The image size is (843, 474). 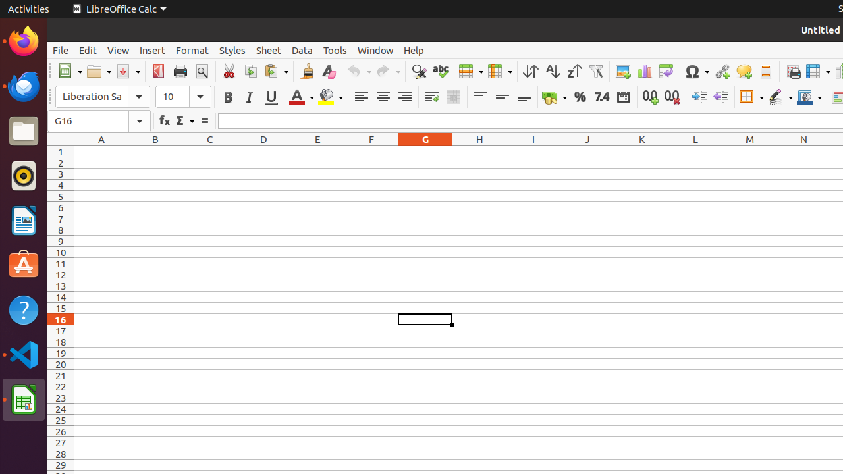 What do you see at coordinates (271, 97) in the screenshot?
I see `Underline` at bounding box center [271, 97].